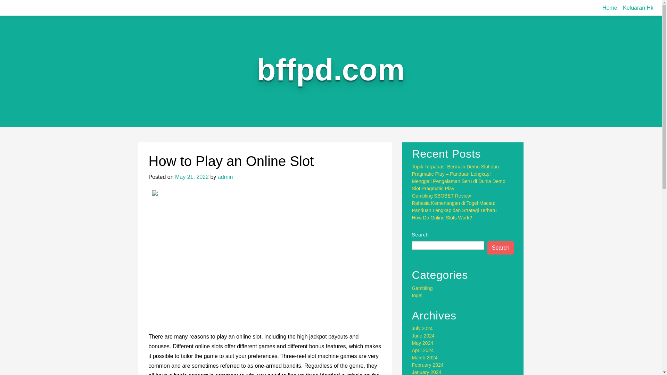 The width and height of the screenshot is (667, 375). What do you see at coordinates (422, 288) in the screenshot?
I see `Gambling` at bounding box center [422, 288].